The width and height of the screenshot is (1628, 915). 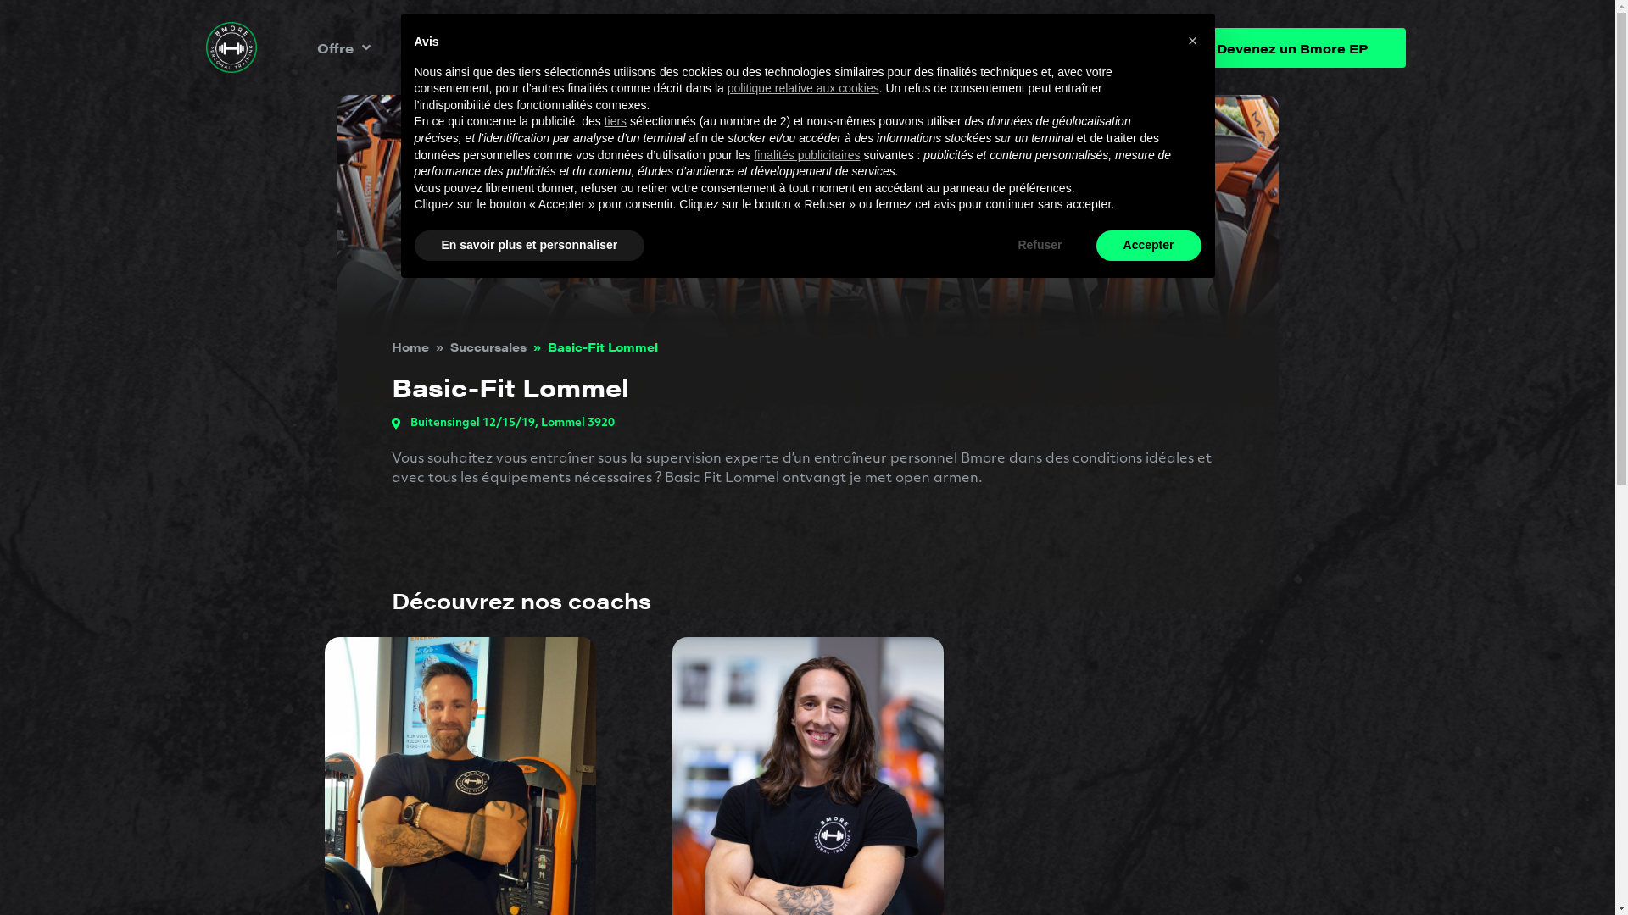 What do you see at coordinates (603, 347) in the screenshot?
I see `Basic-Fit Lommel` at bounding box center [603, 347].